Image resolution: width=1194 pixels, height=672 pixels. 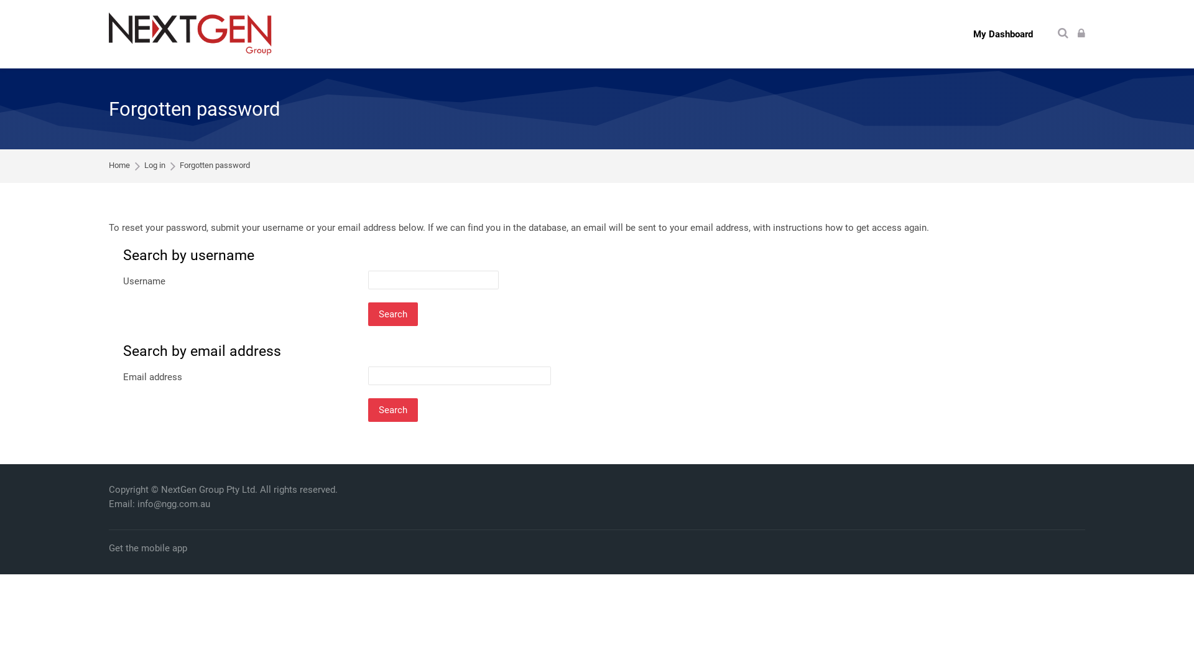 I want to click on Home, so click(x=119, y=166).